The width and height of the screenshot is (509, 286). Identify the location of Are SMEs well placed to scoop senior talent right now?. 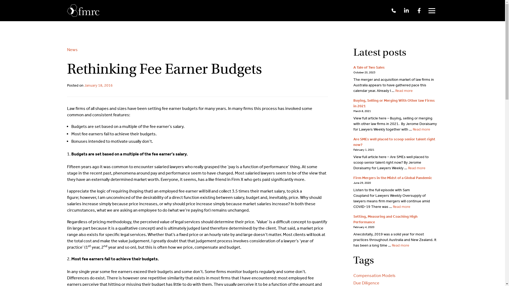
(394, 142).